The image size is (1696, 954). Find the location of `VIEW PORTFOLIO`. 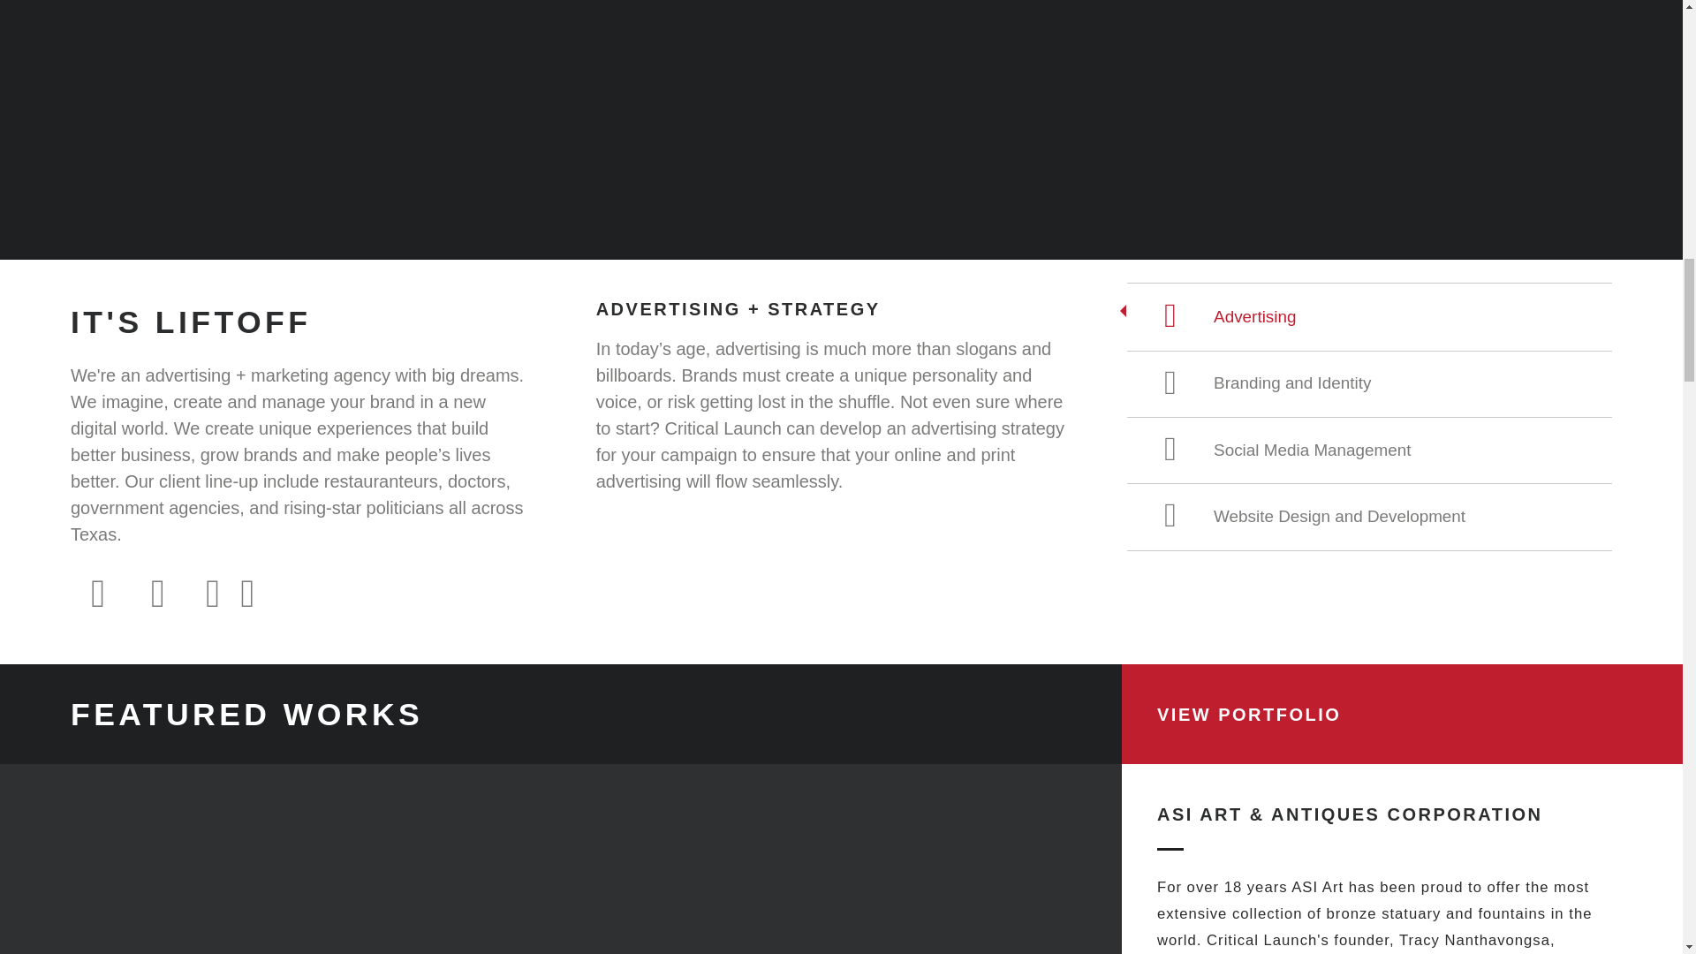

VIEW PORTFOLIO is located at coordinates (1249, 714).